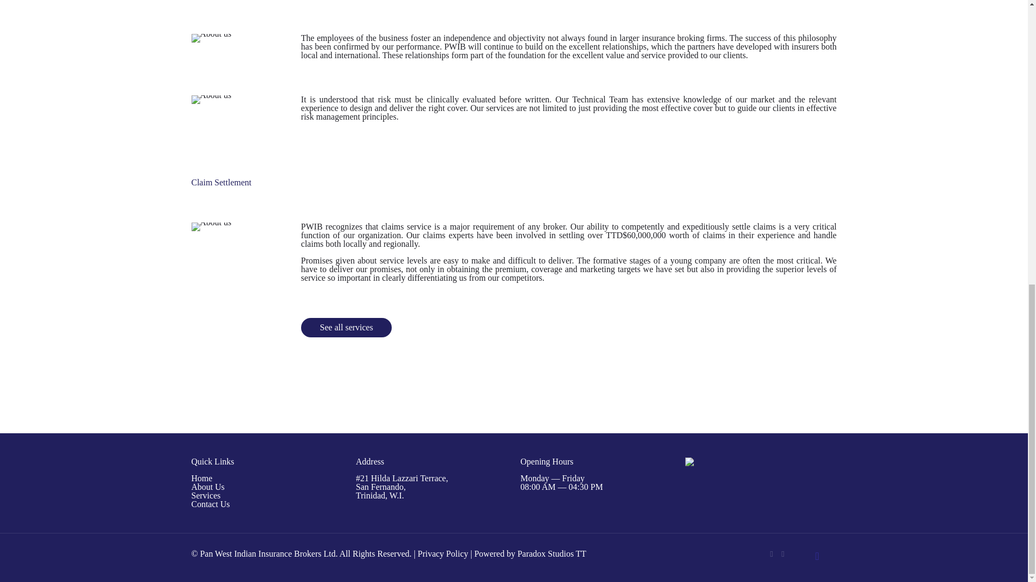 The image size is (1036, 582). What do you see at coordinates (346, 328) in the screenshot?
I see `See all services` at bounding box center [346, 328].